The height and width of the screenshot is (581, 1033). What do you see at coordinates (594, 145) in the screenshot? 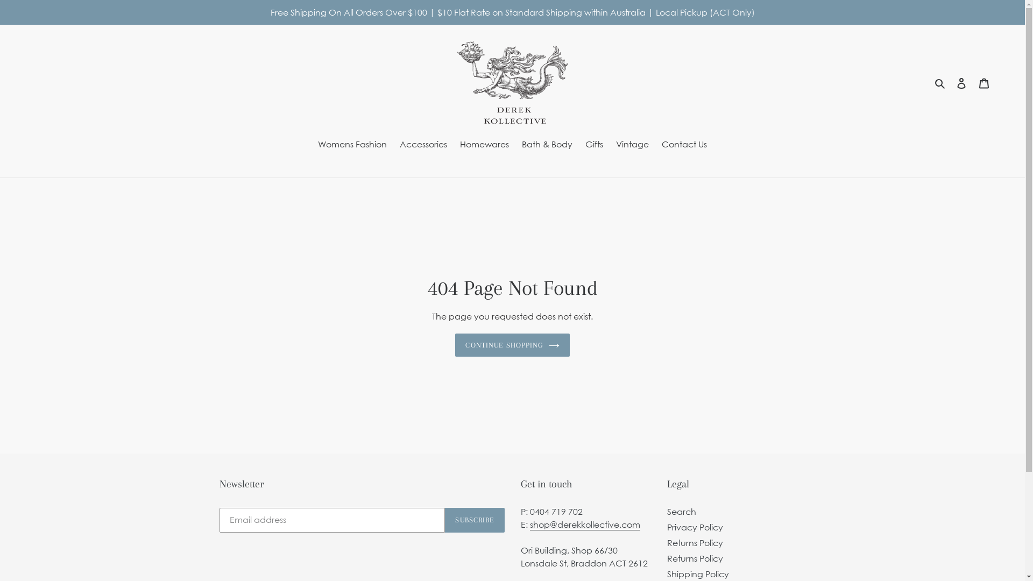
I see `Gifts` at bounding box center [594, 145].